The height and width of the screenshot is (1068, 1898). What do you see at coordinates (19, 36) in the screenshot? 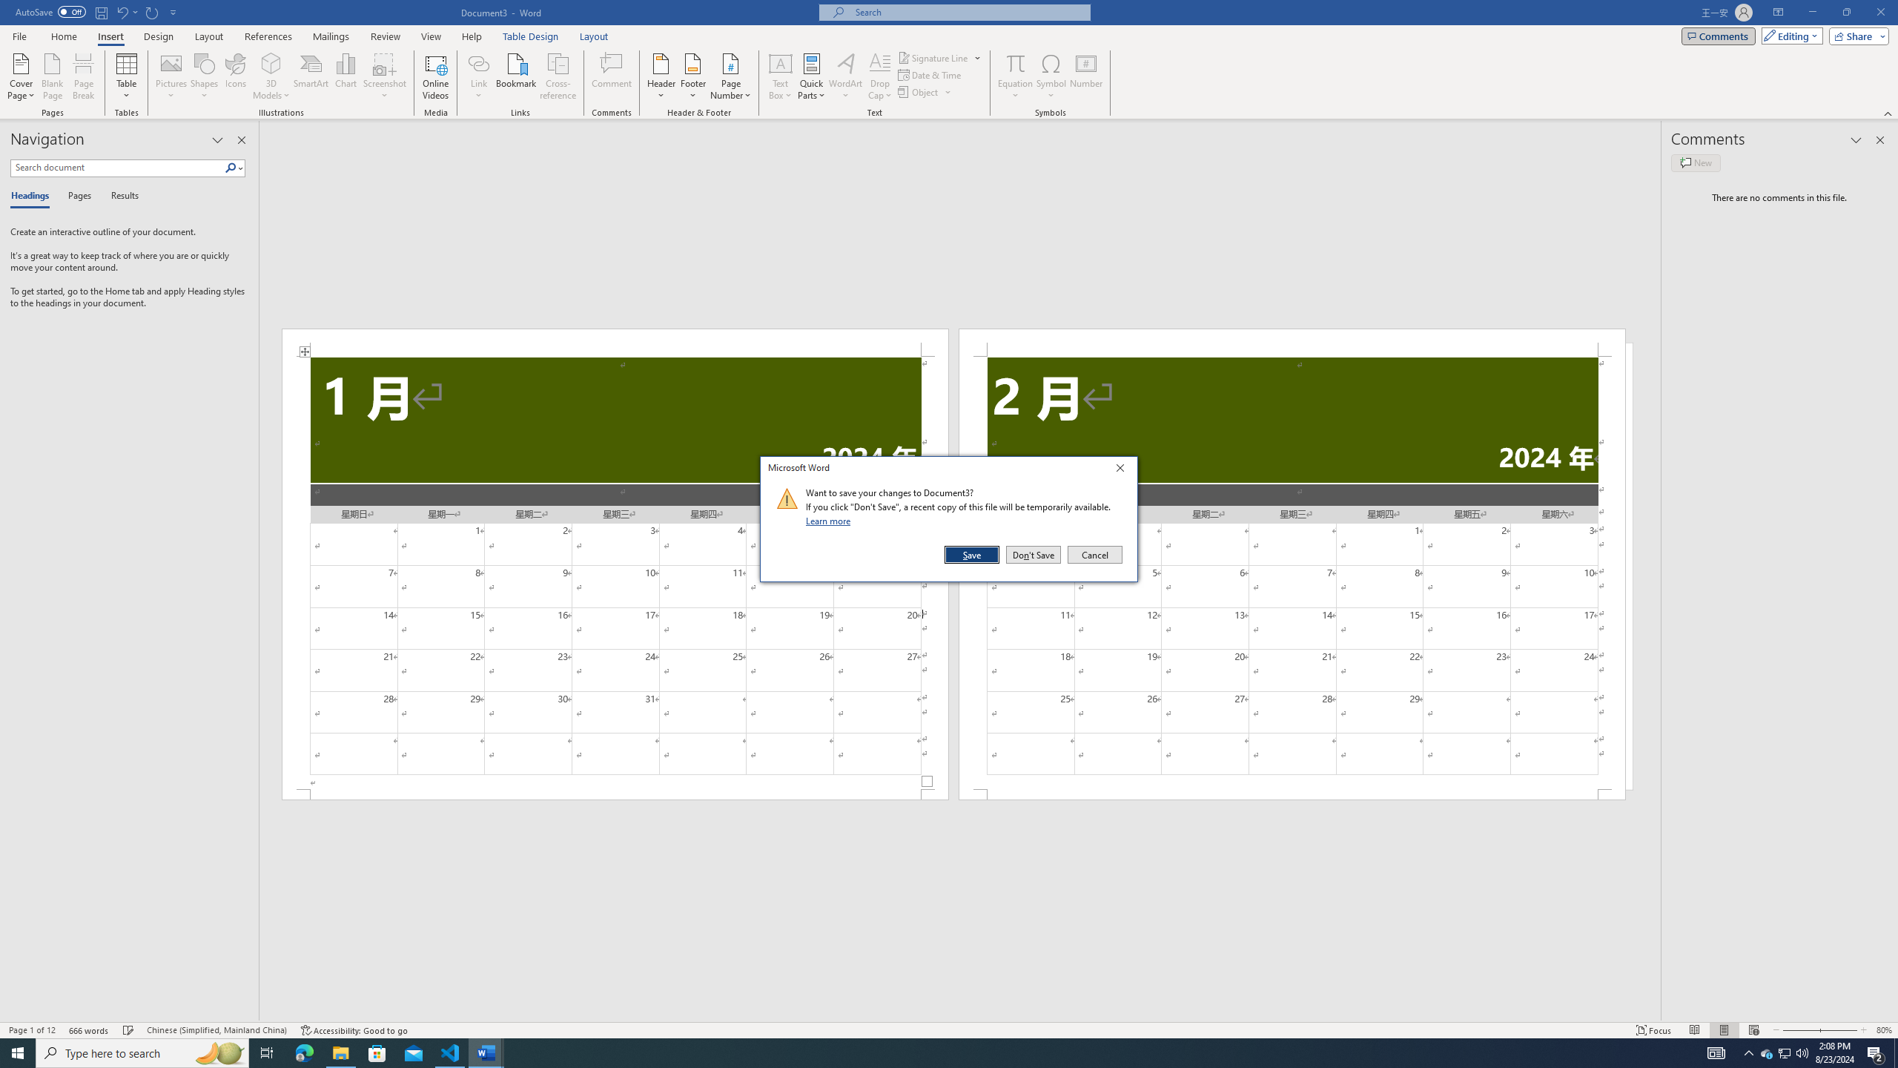
I see `File Tab` at bounding box center [19, 36].